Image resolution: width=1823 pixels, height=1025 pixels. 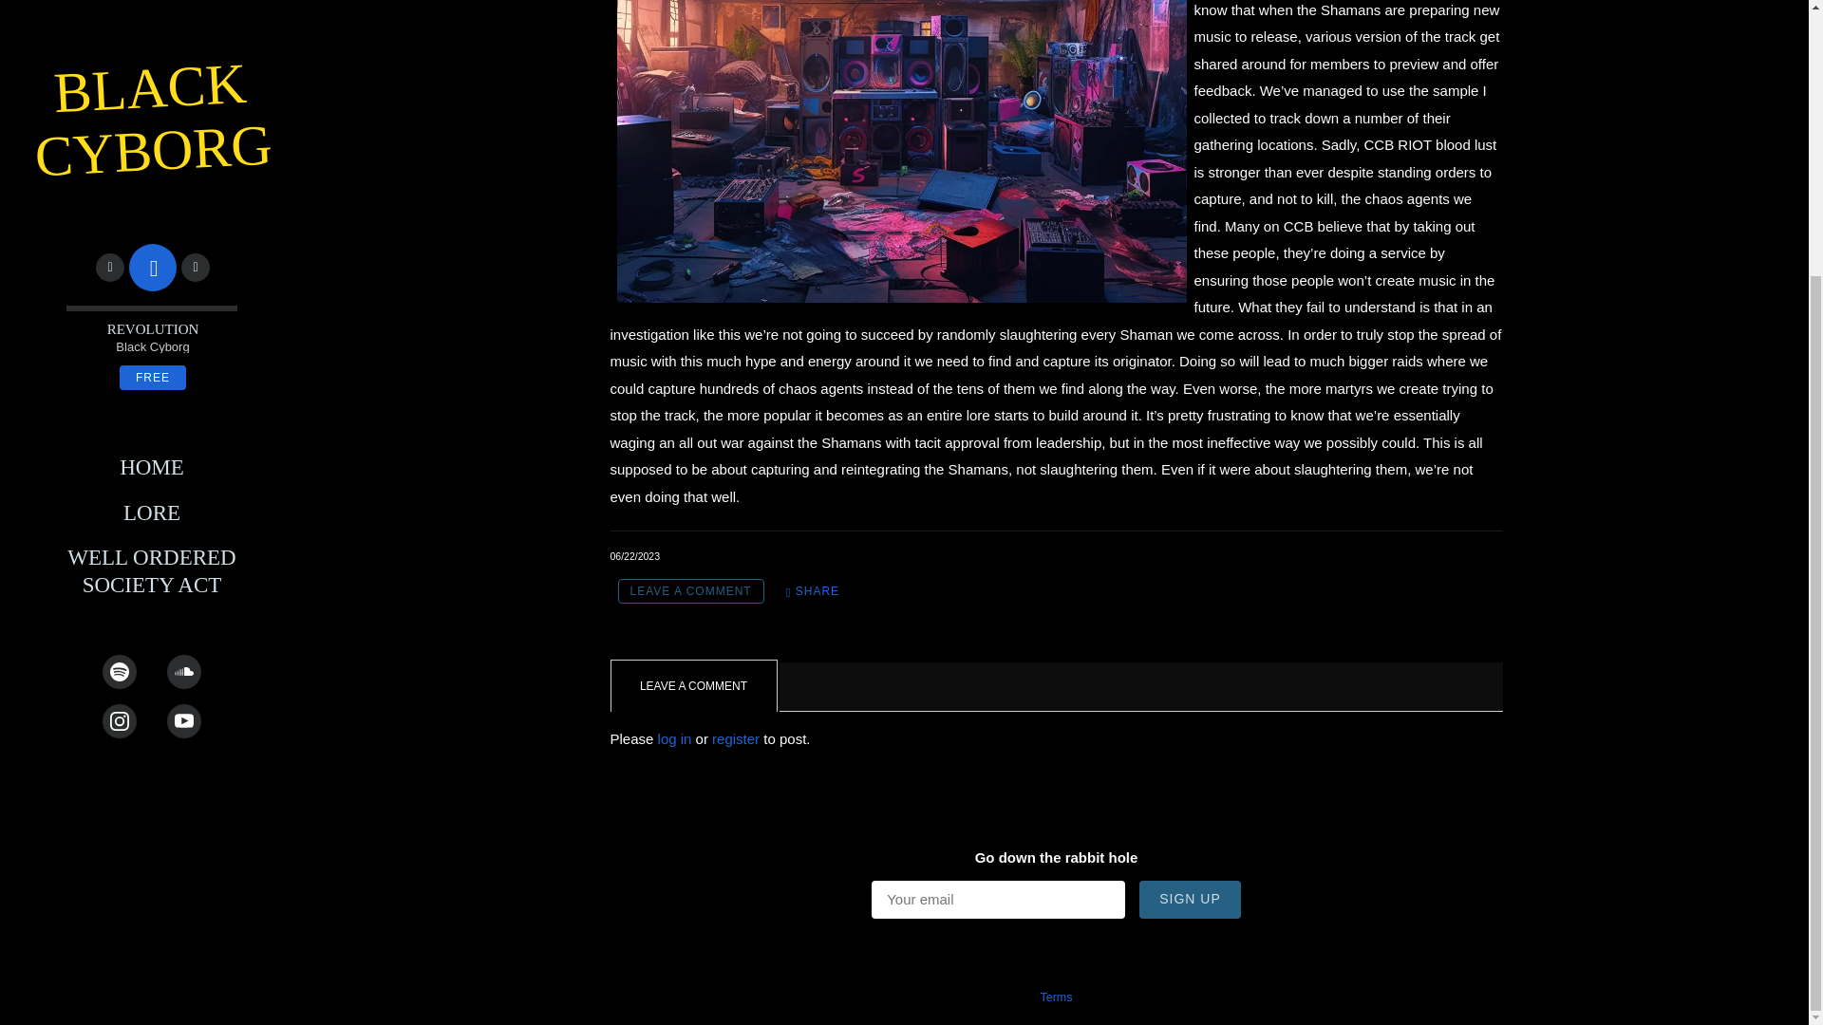 I want to click on HOME, so click(x=152, y=102).